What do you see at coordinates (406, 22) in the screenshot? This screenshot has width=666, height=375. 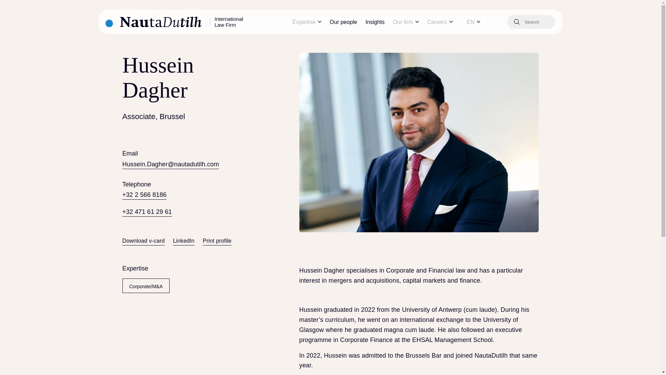 I see `Our firm` at bounding box center [406, 22].